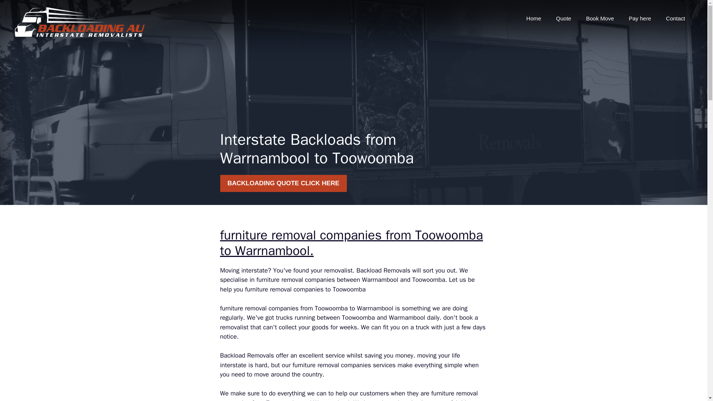 The width and height of the screenshot is (713, 401). What do you see at coordinates (283, 183) in the screenshot?
I see `BACKLOADING QUOTE CLICK HERE` at bounding box center [283, 183].